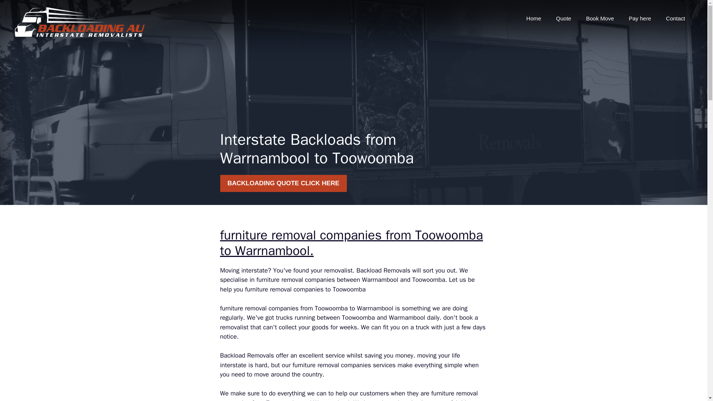 The width and height of the screenshot is (713, 401). What do you see at coordinates (283, 183) in the screenshot?
I see `BACKLOADING QUOTE CLICK HERE` at bounding box center [283, 183].